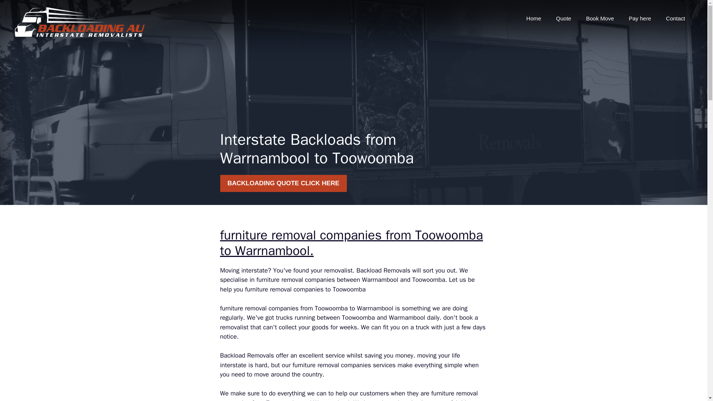 The width and height of the screenshot is (713, 401). What do you see at coordinates (283, 183) in the screenshot?
I see `BACKLOADING QUOTE CLICK HERE` at bounding box center [283, 183].